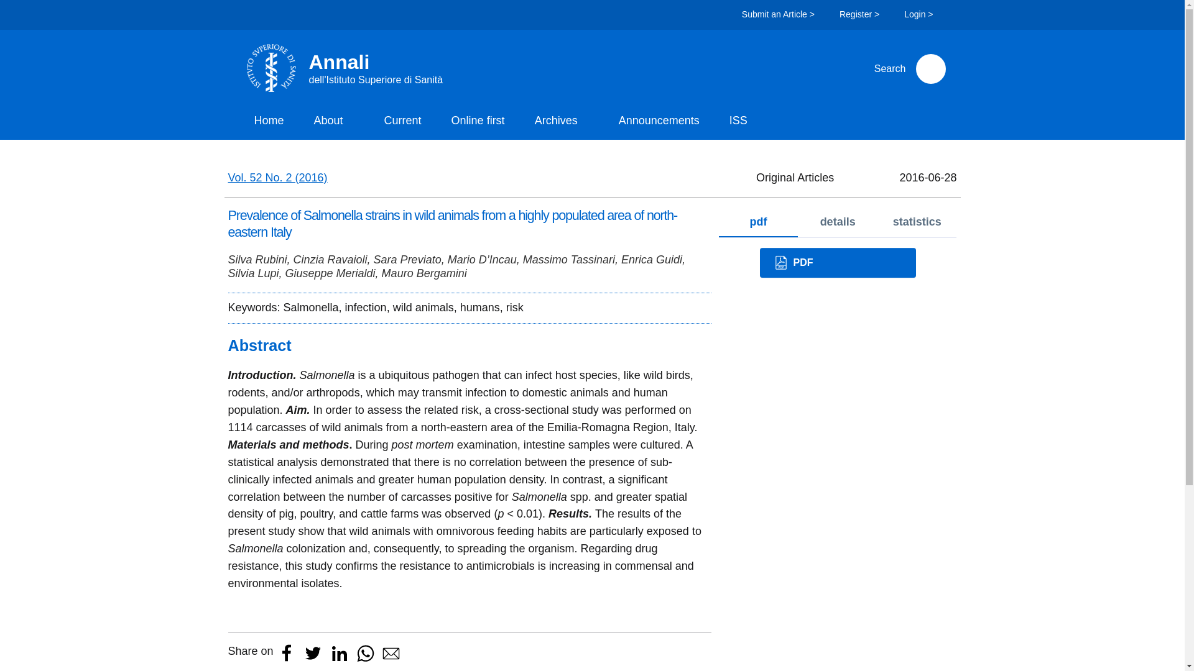 This screenshot has height=671, width=1194. What do you see at coordinates (269, 122) in the screenshot?
I see `Home` at bounding box center [269, 122].